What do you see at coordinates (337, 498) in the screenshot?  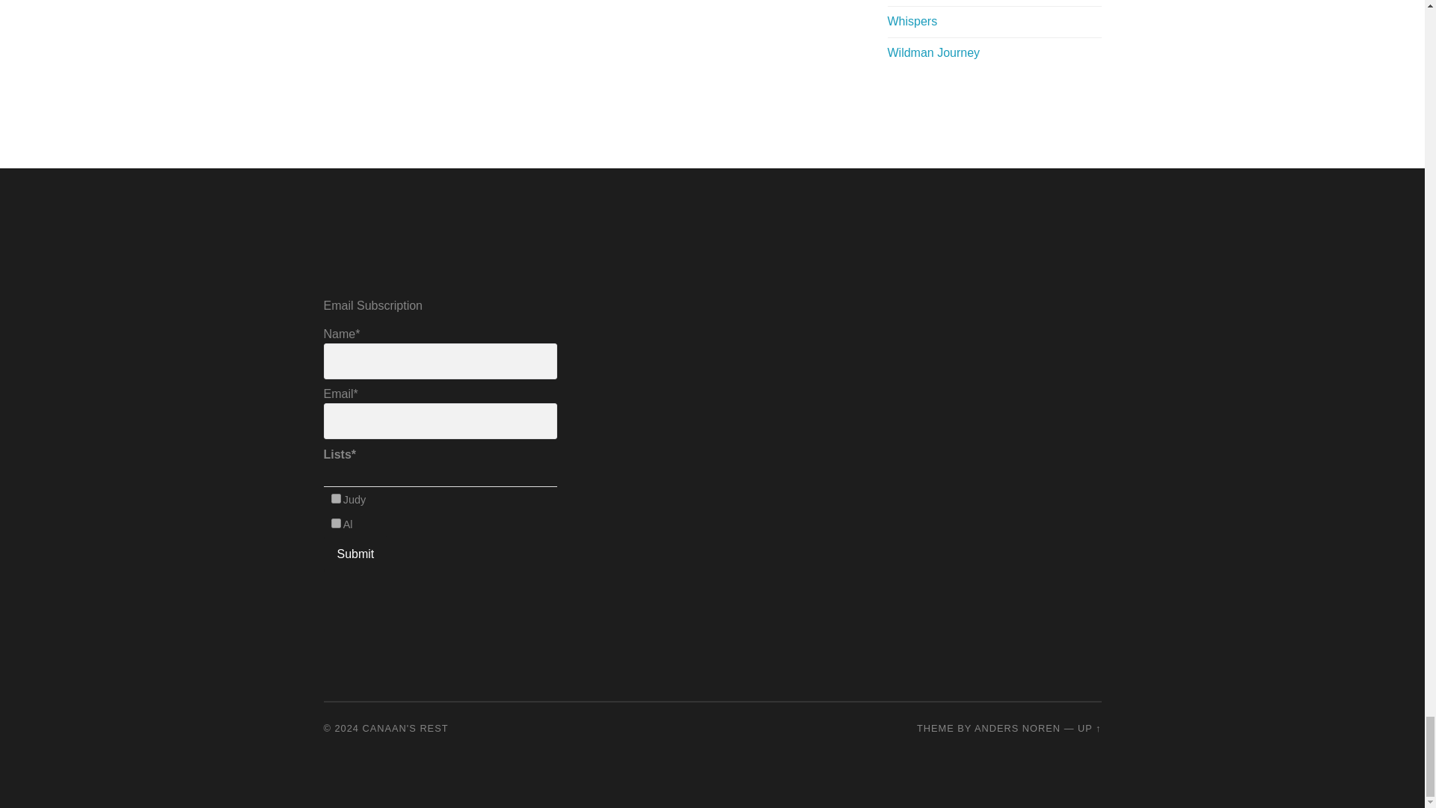 I see `90f40595a265` at bounding box center [337, 498].